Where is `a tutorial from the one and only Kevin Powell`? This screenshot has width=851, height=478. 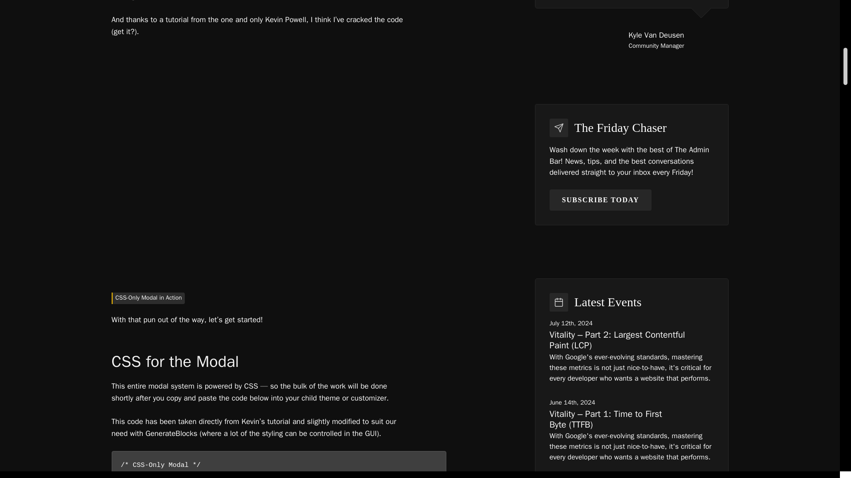
a tutorial from the one and only Kevin Powell is located at coordinates (232, 19).